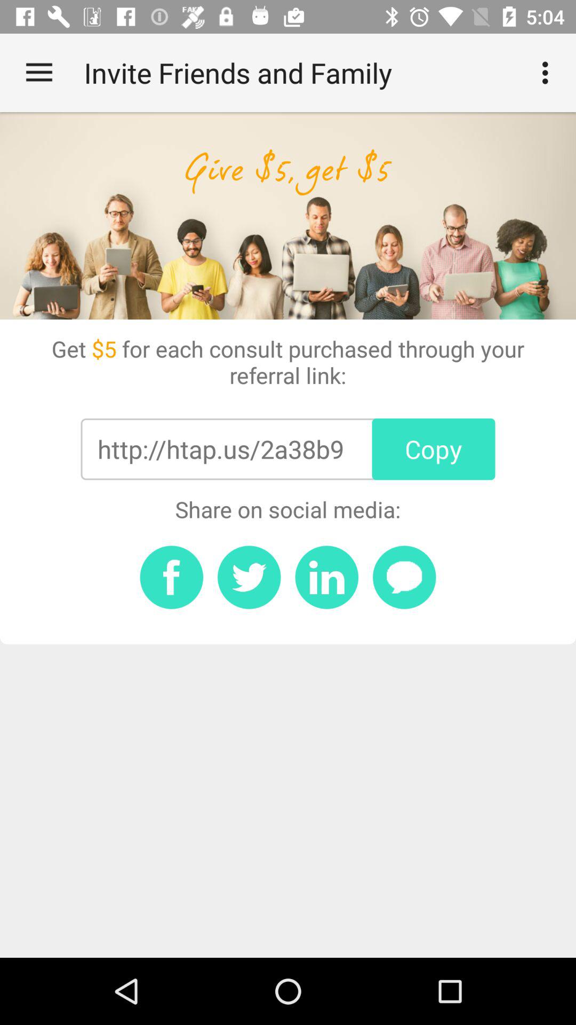 The width and height of the screenshot is (576, 1025). What do you see at coordinates (220, 449) in the screenshot?
I see `choose item below get 5 for item` at bounding box center [220, 449].